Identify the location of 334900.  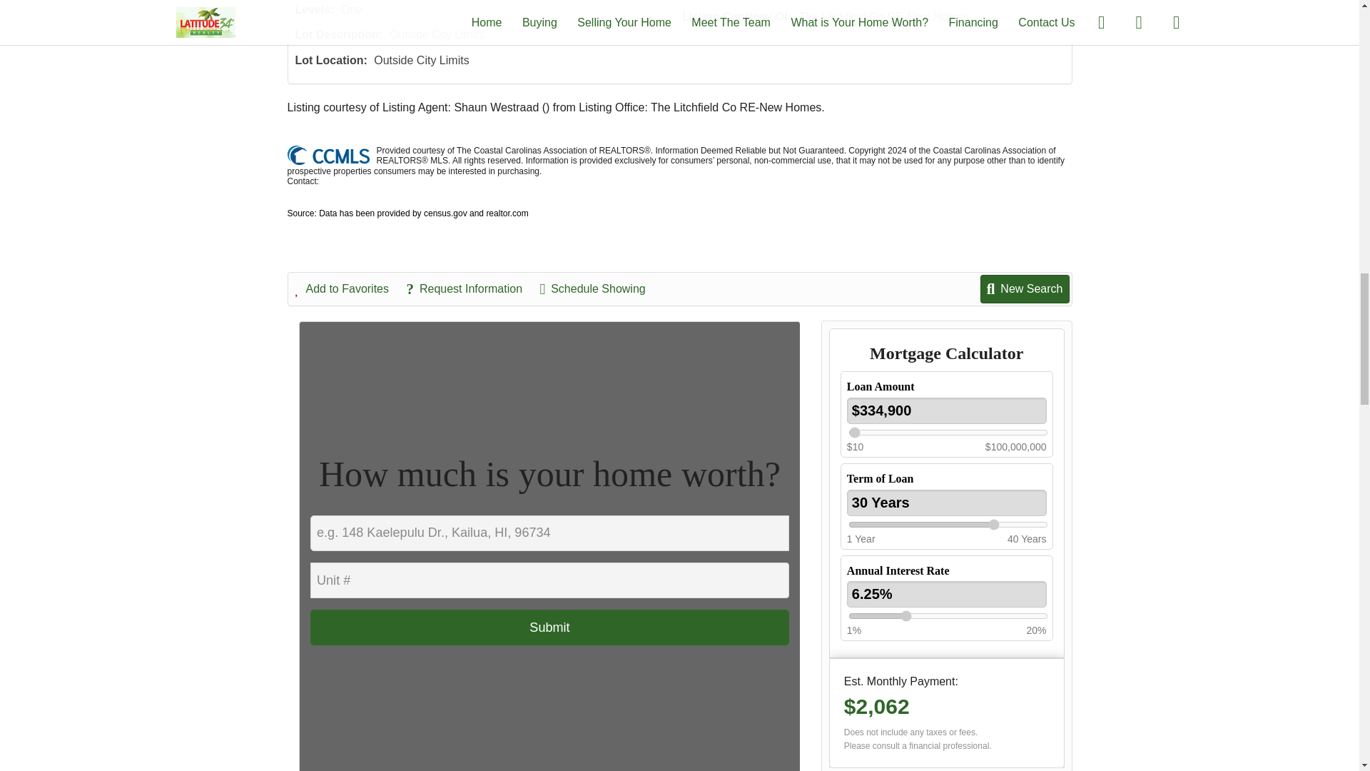
(948, 433).